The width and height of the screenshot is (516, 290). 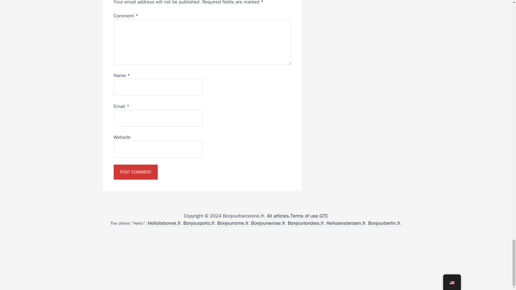 What do you see at coordinates (278, 216) in the screenshot?
I see `All articles` at bounding box center [278, 216].